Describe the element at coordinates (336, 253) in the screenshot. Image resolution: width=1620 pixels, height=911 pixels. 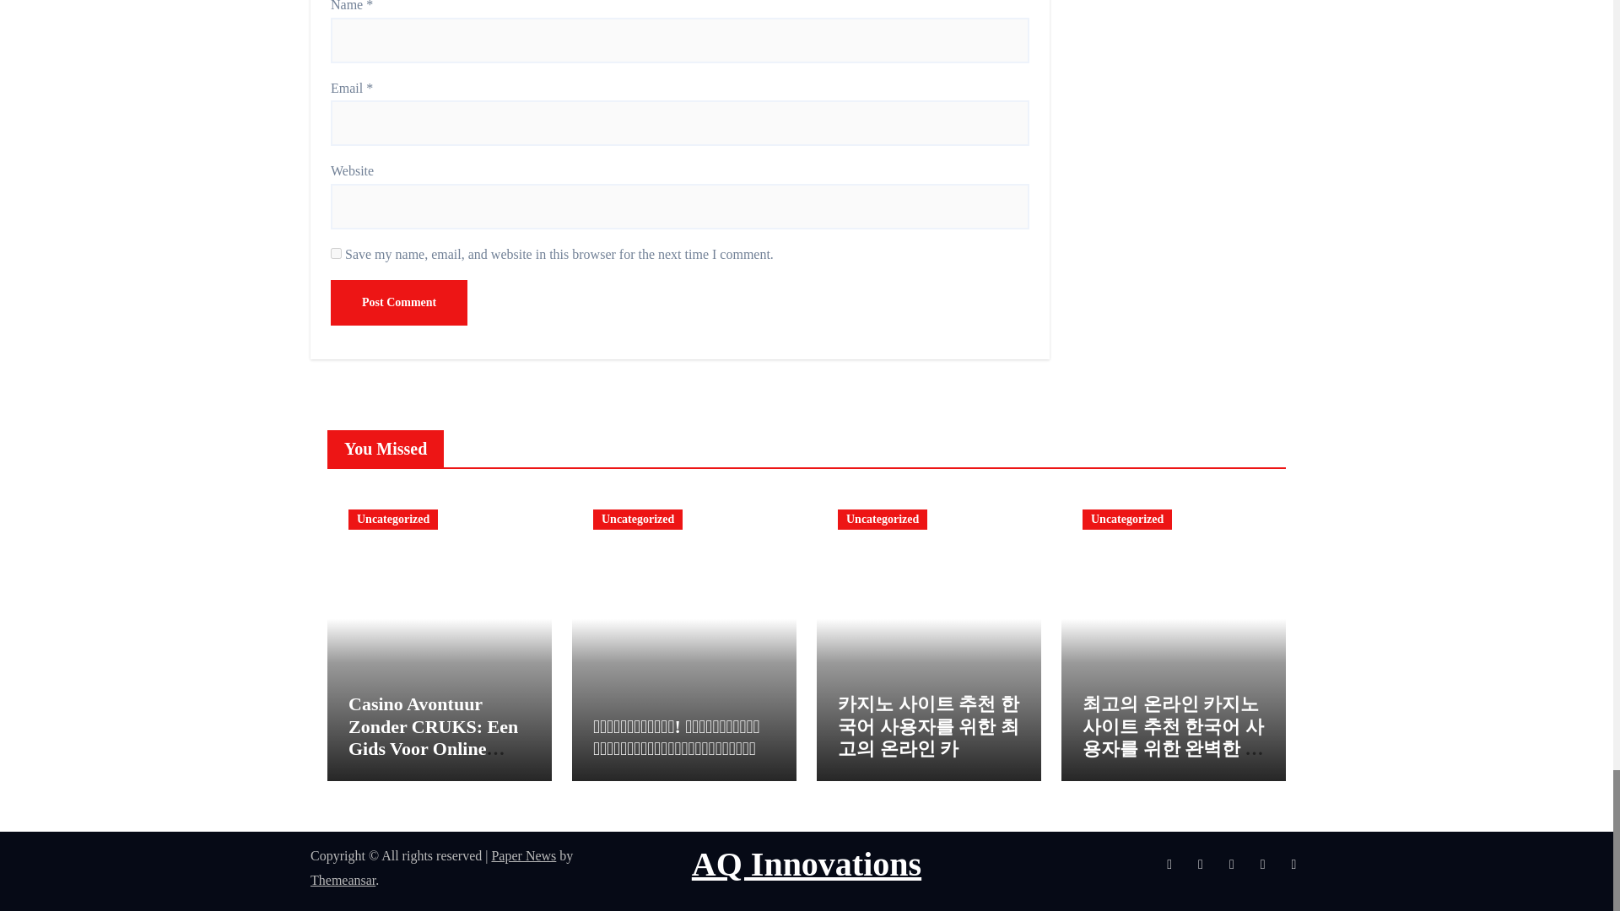
I see `yes` at that location.